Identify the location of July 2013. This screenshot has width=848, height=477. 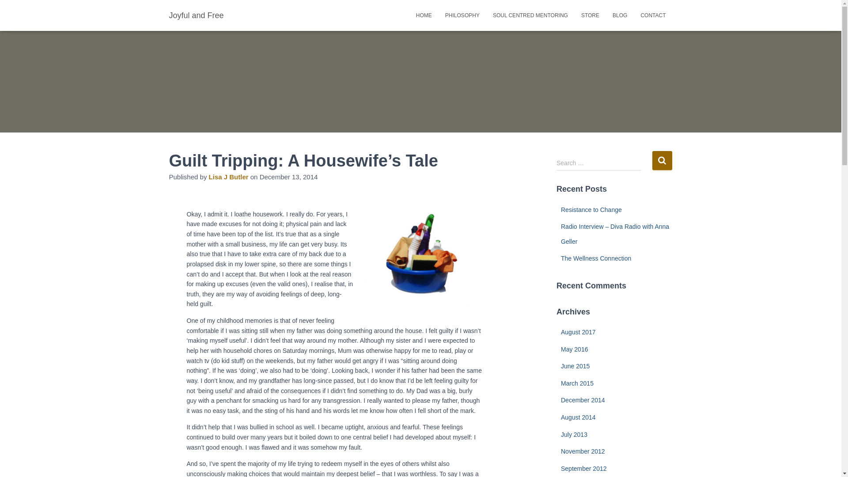
(574, 435).